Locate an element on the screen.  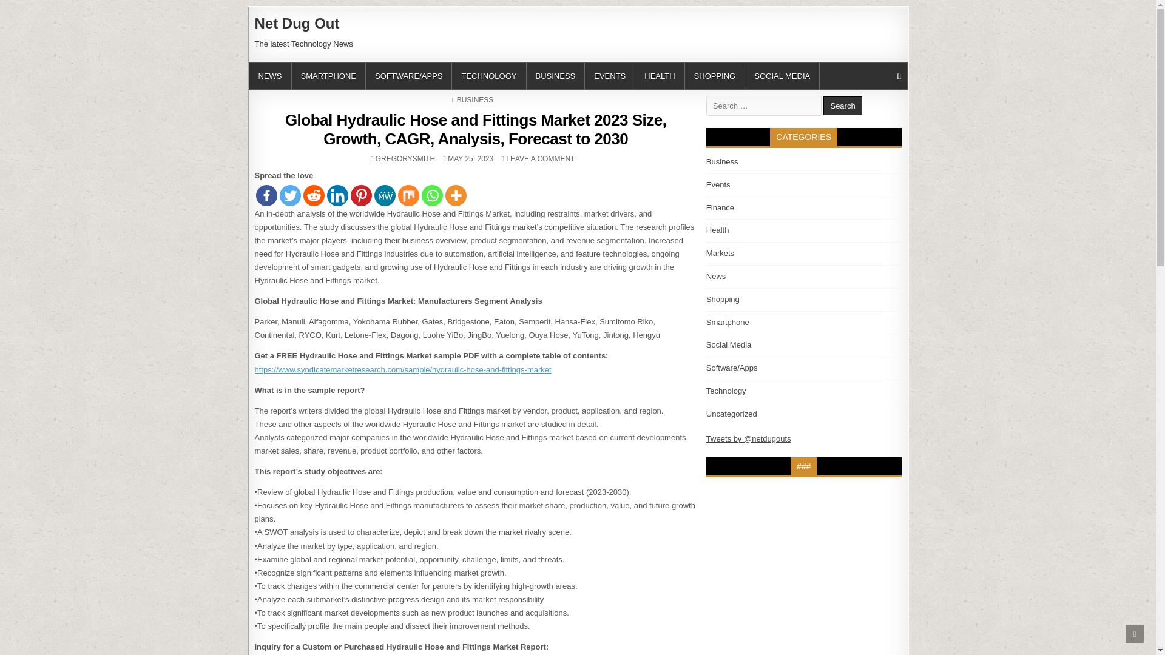
BUSINESS is located at coordinates (360, 195).